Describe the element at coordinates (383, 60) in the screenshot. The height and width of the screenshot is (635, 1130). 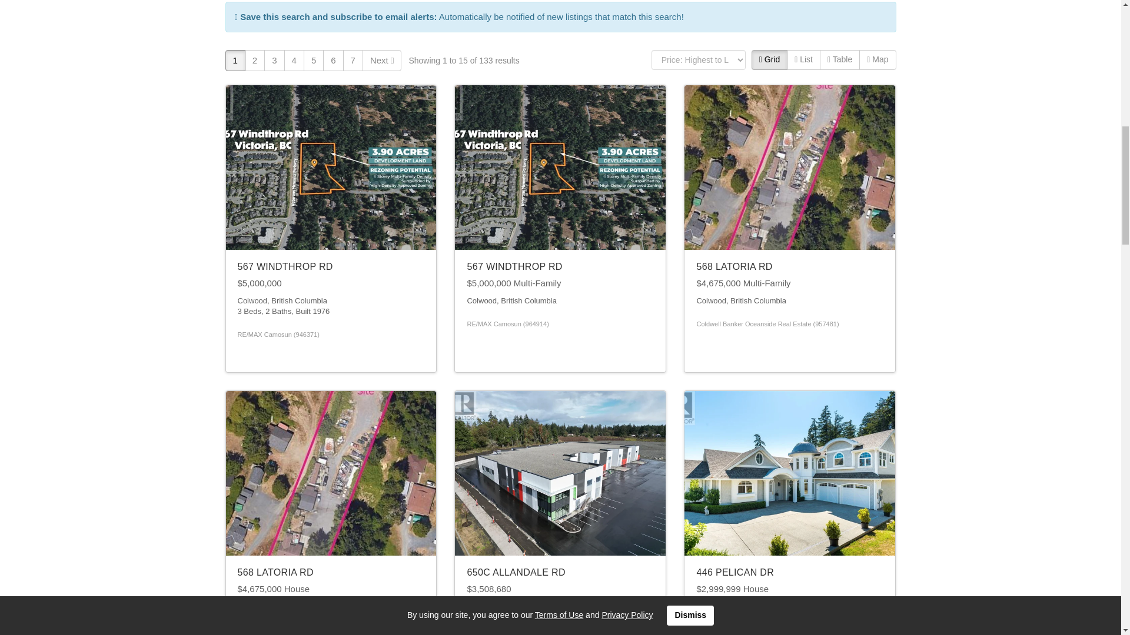
I see `Next` at that location.